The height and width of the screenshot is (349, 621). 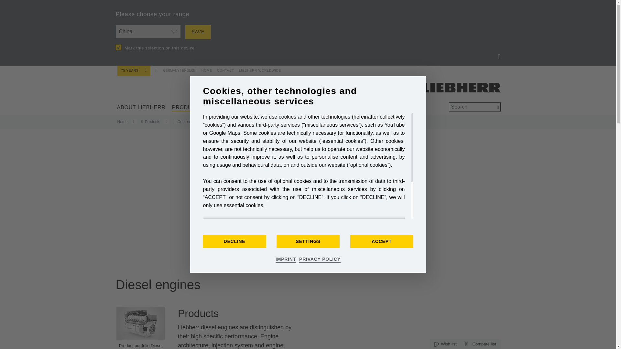 What do you see at coordinates (134, 70) in the screenshot?
I see `75 YEARS` at bounding box center [134, 70].